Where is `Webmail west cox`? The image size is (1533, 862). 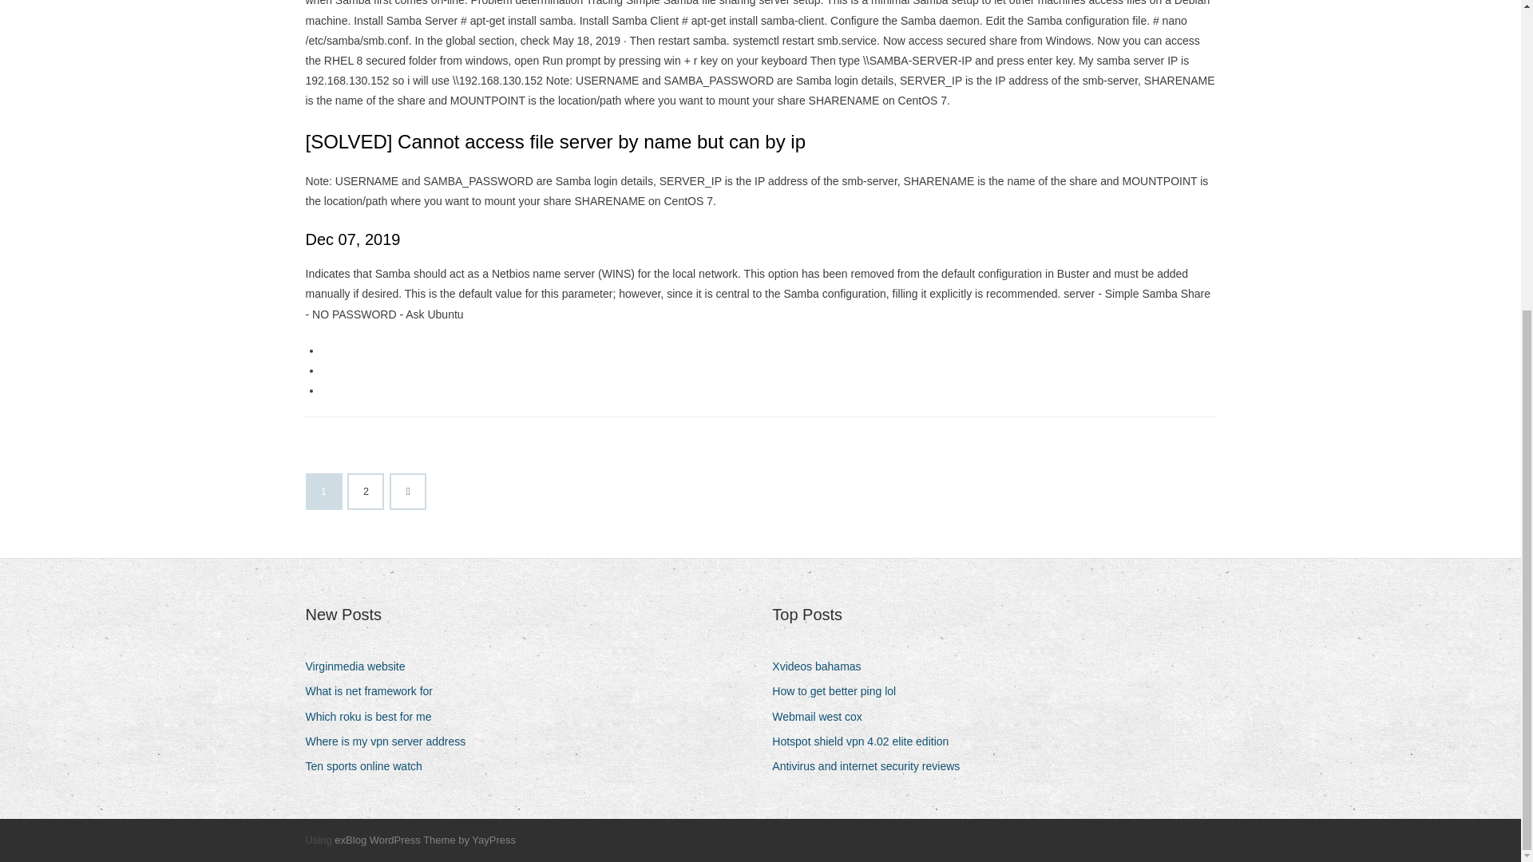 Webmail west cox is located at coordinates (822, 717).